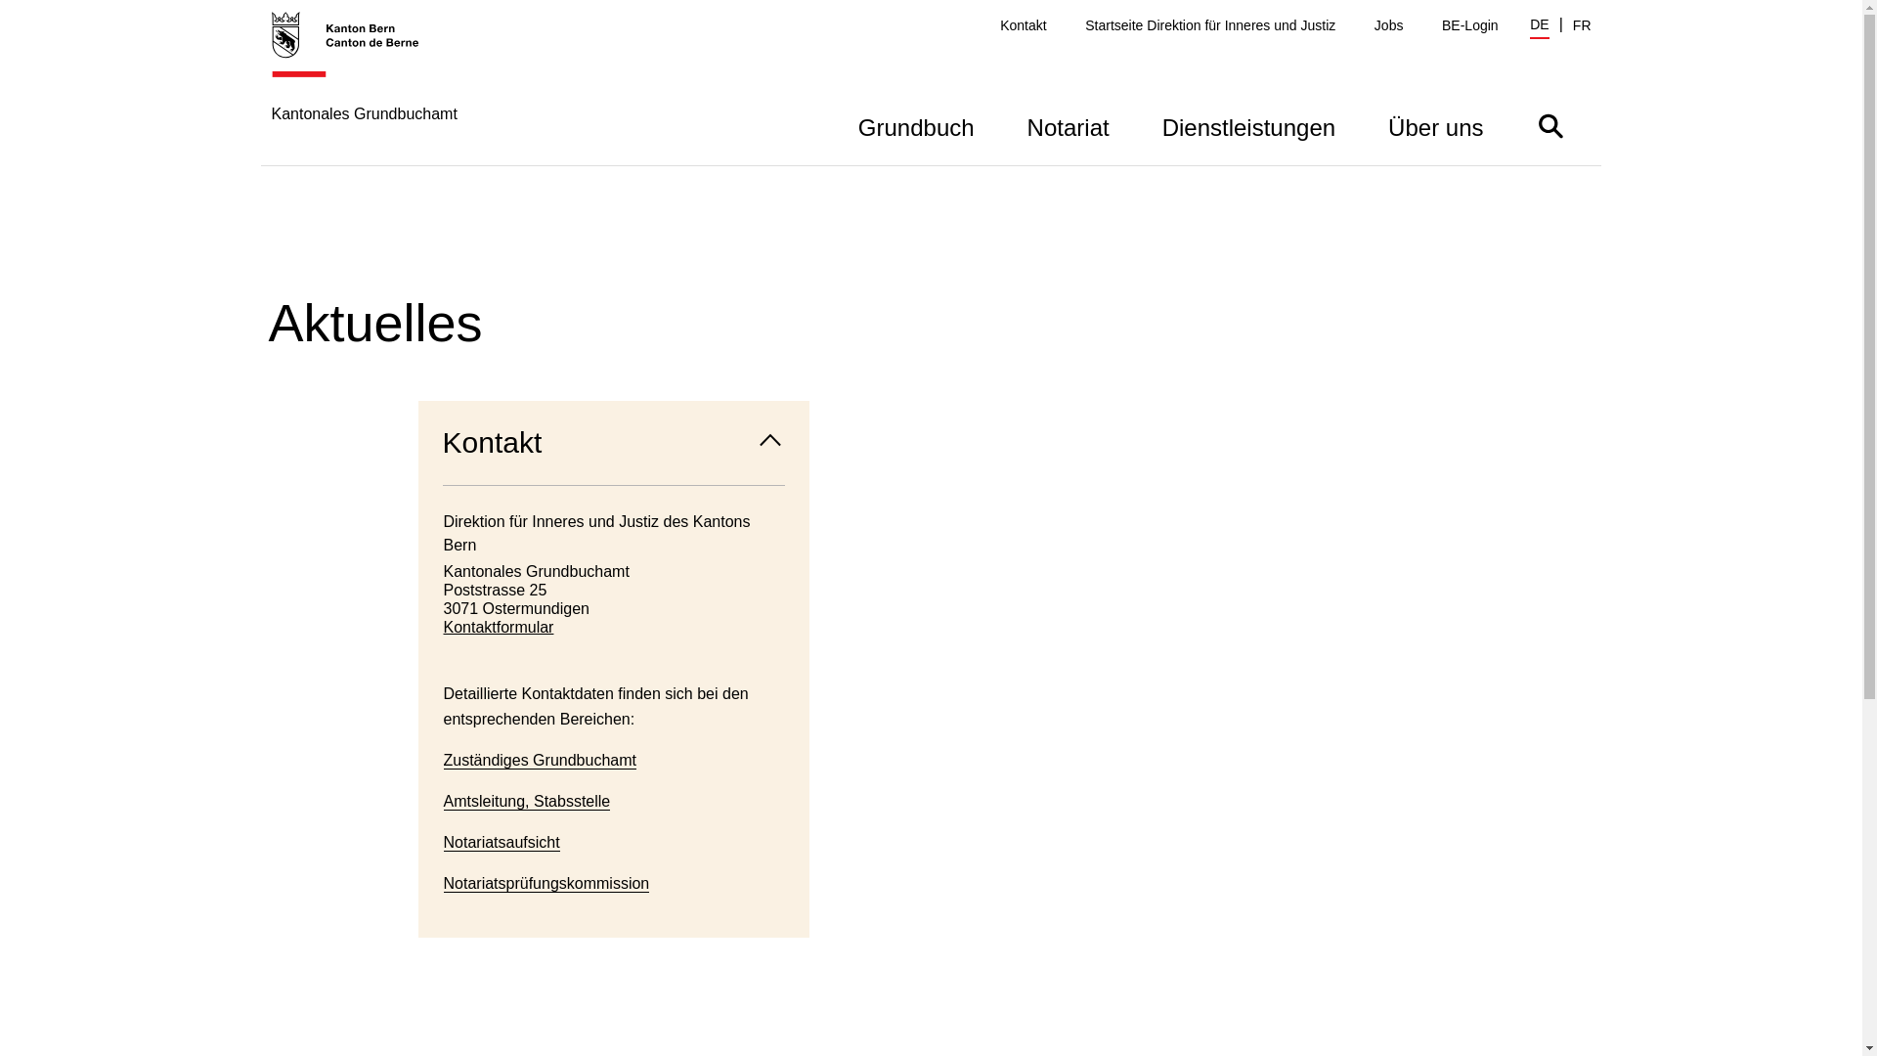  I want to click on Jobs, so click(1389, 25).